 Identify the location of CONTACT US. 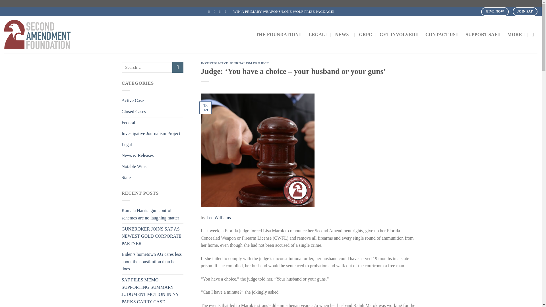
(442, 34).